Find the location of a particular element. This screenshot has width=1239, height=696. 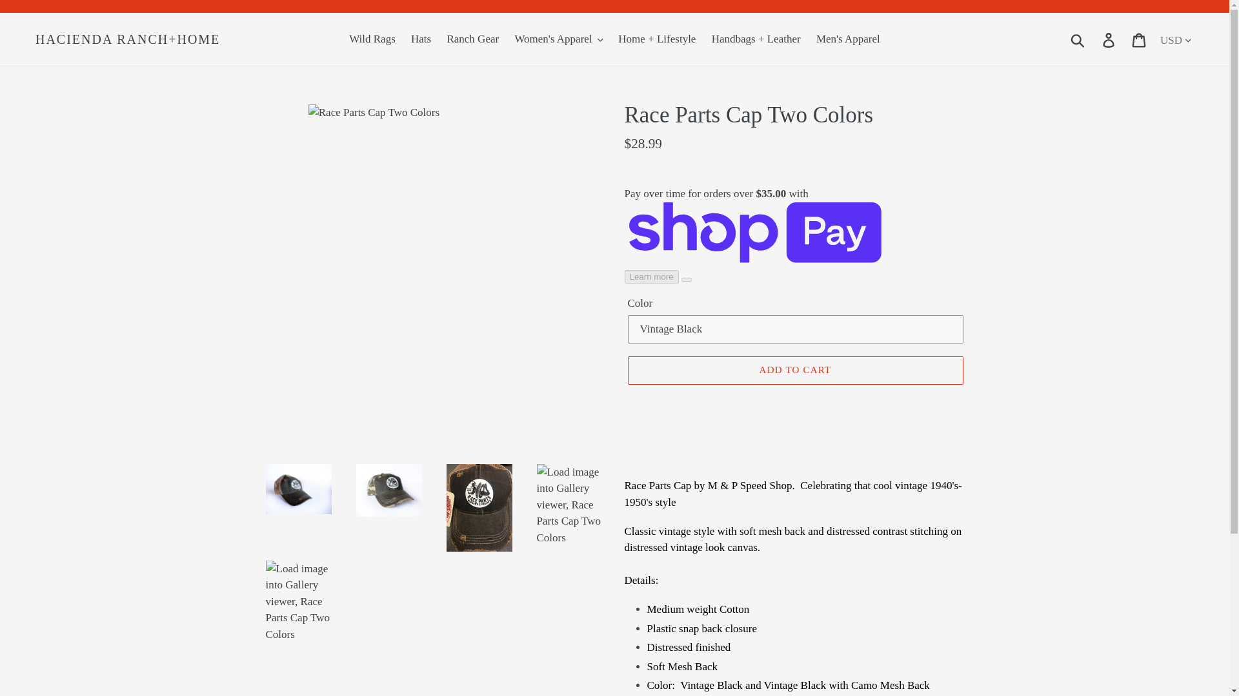

Wild Rags is located at coordinates (372, 39).